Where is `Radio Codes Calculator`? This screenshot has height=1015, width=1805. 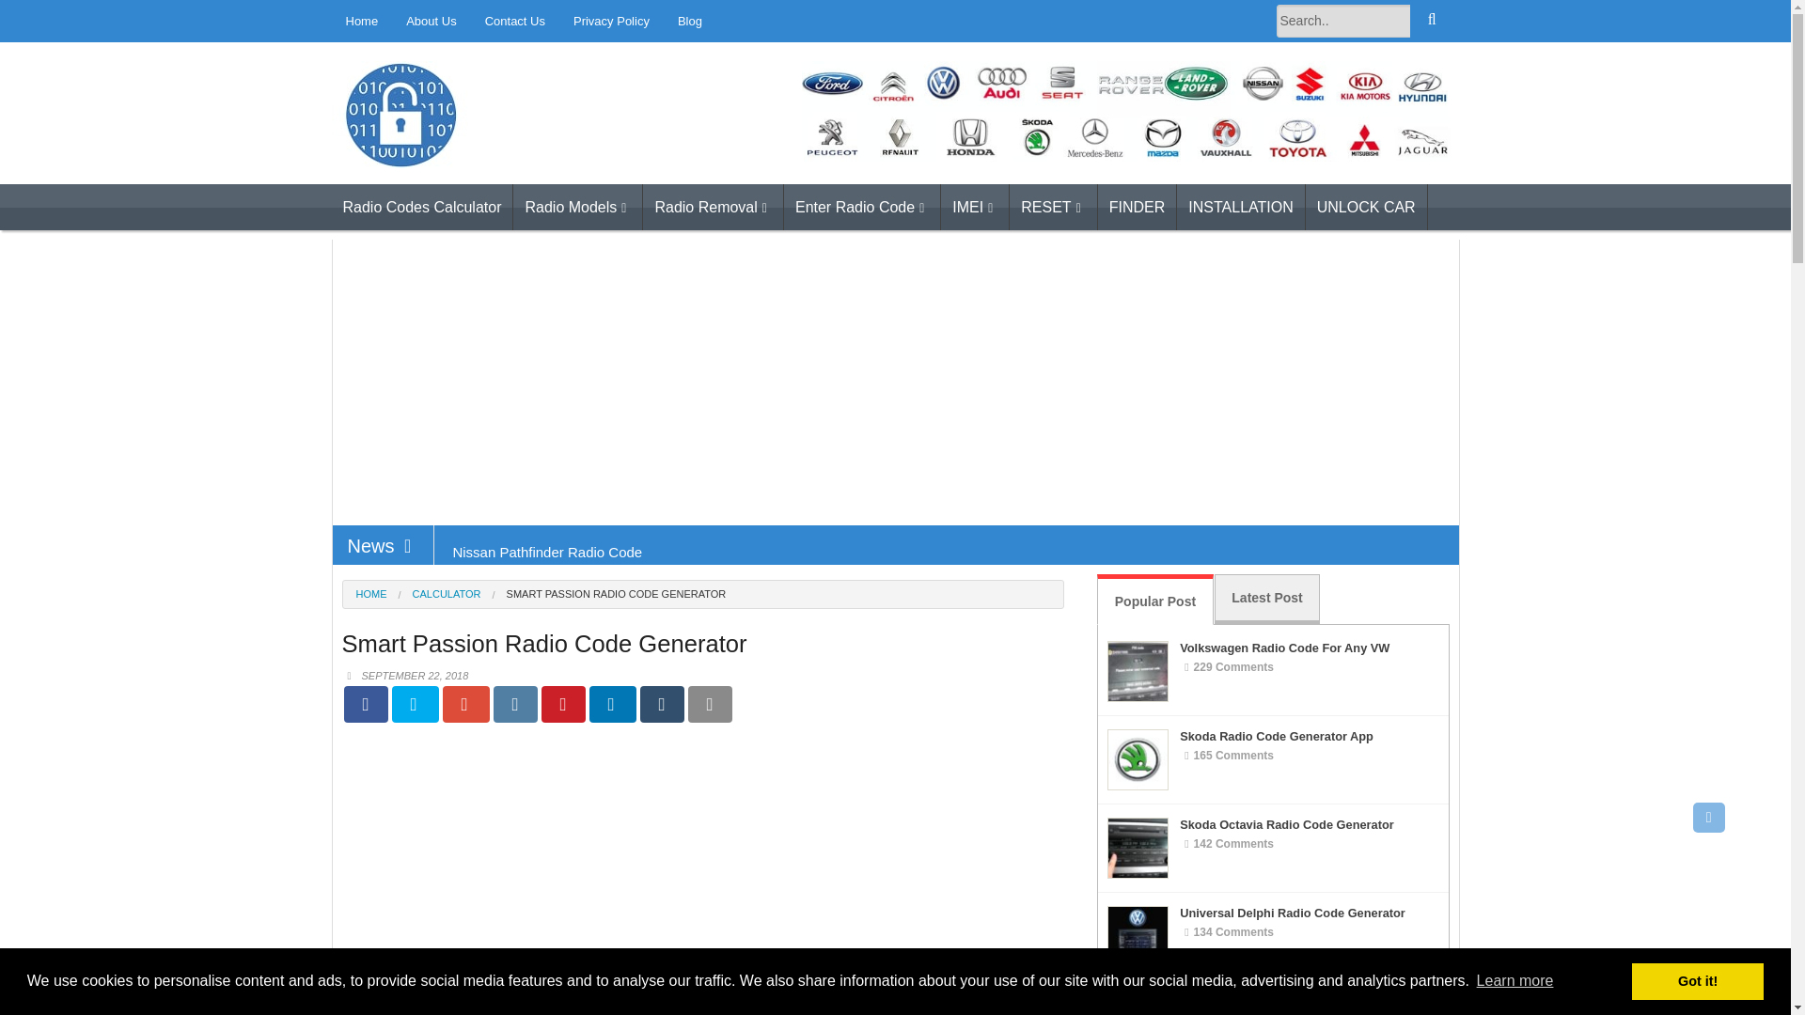
Radio Codes Calculator is located at coordinates (489, 192).